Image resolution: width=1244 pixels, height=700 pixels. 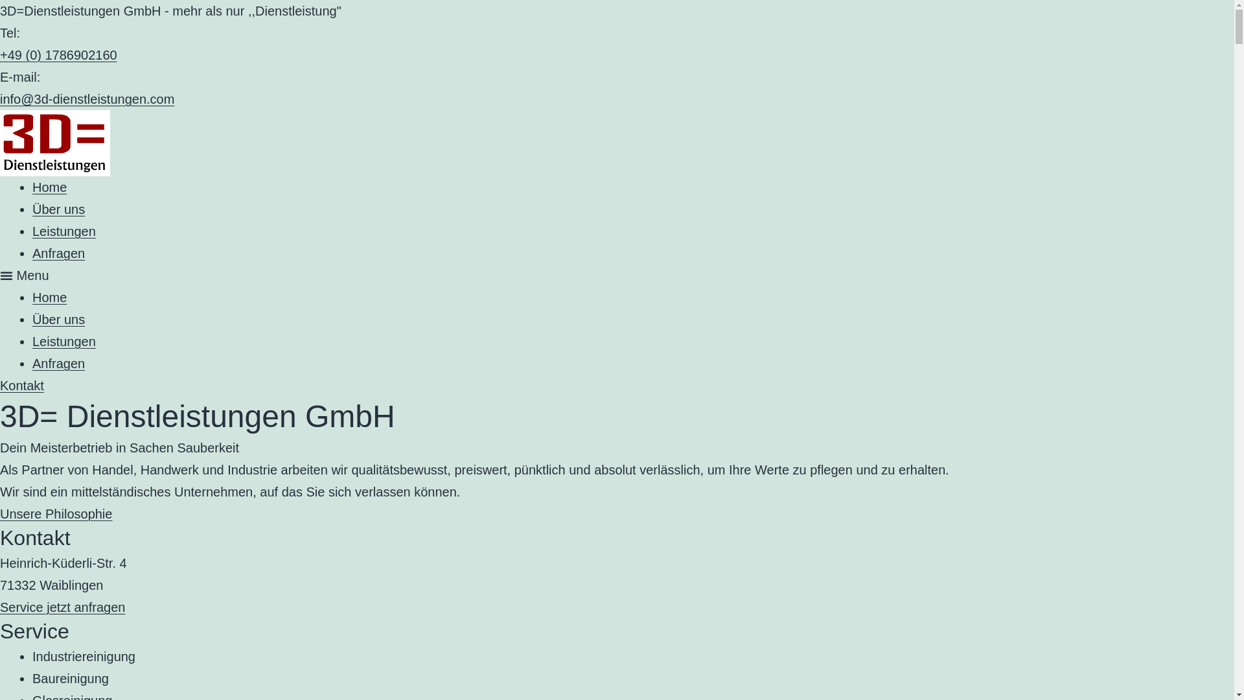 What do you see at coordinates (64, 231) in the screenshot?
I see `Leistungen` at bounding box center [64, 231].